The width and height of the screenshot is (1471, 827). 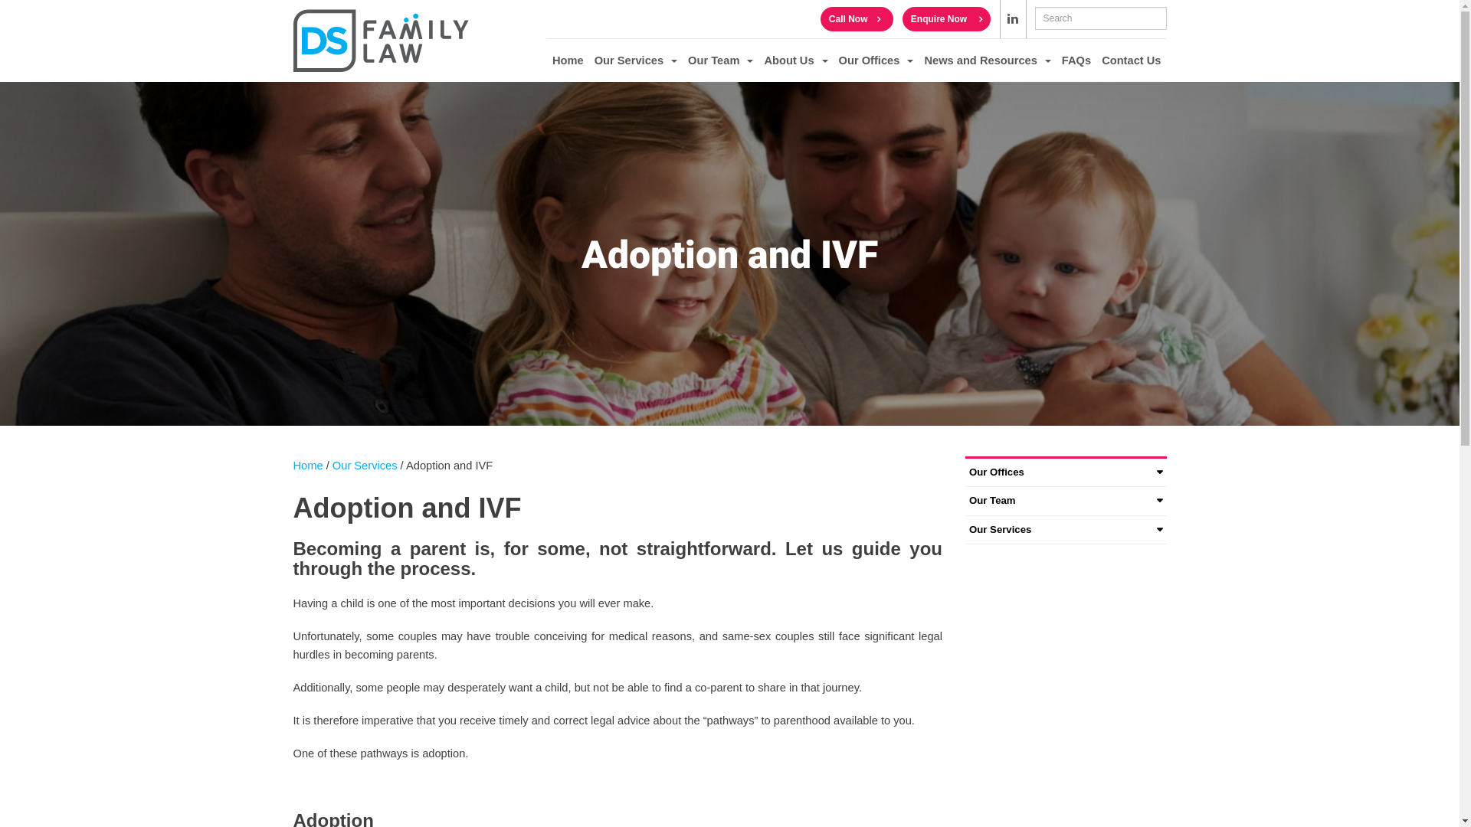 I want to click on About Us, so click(x=795, y=60).